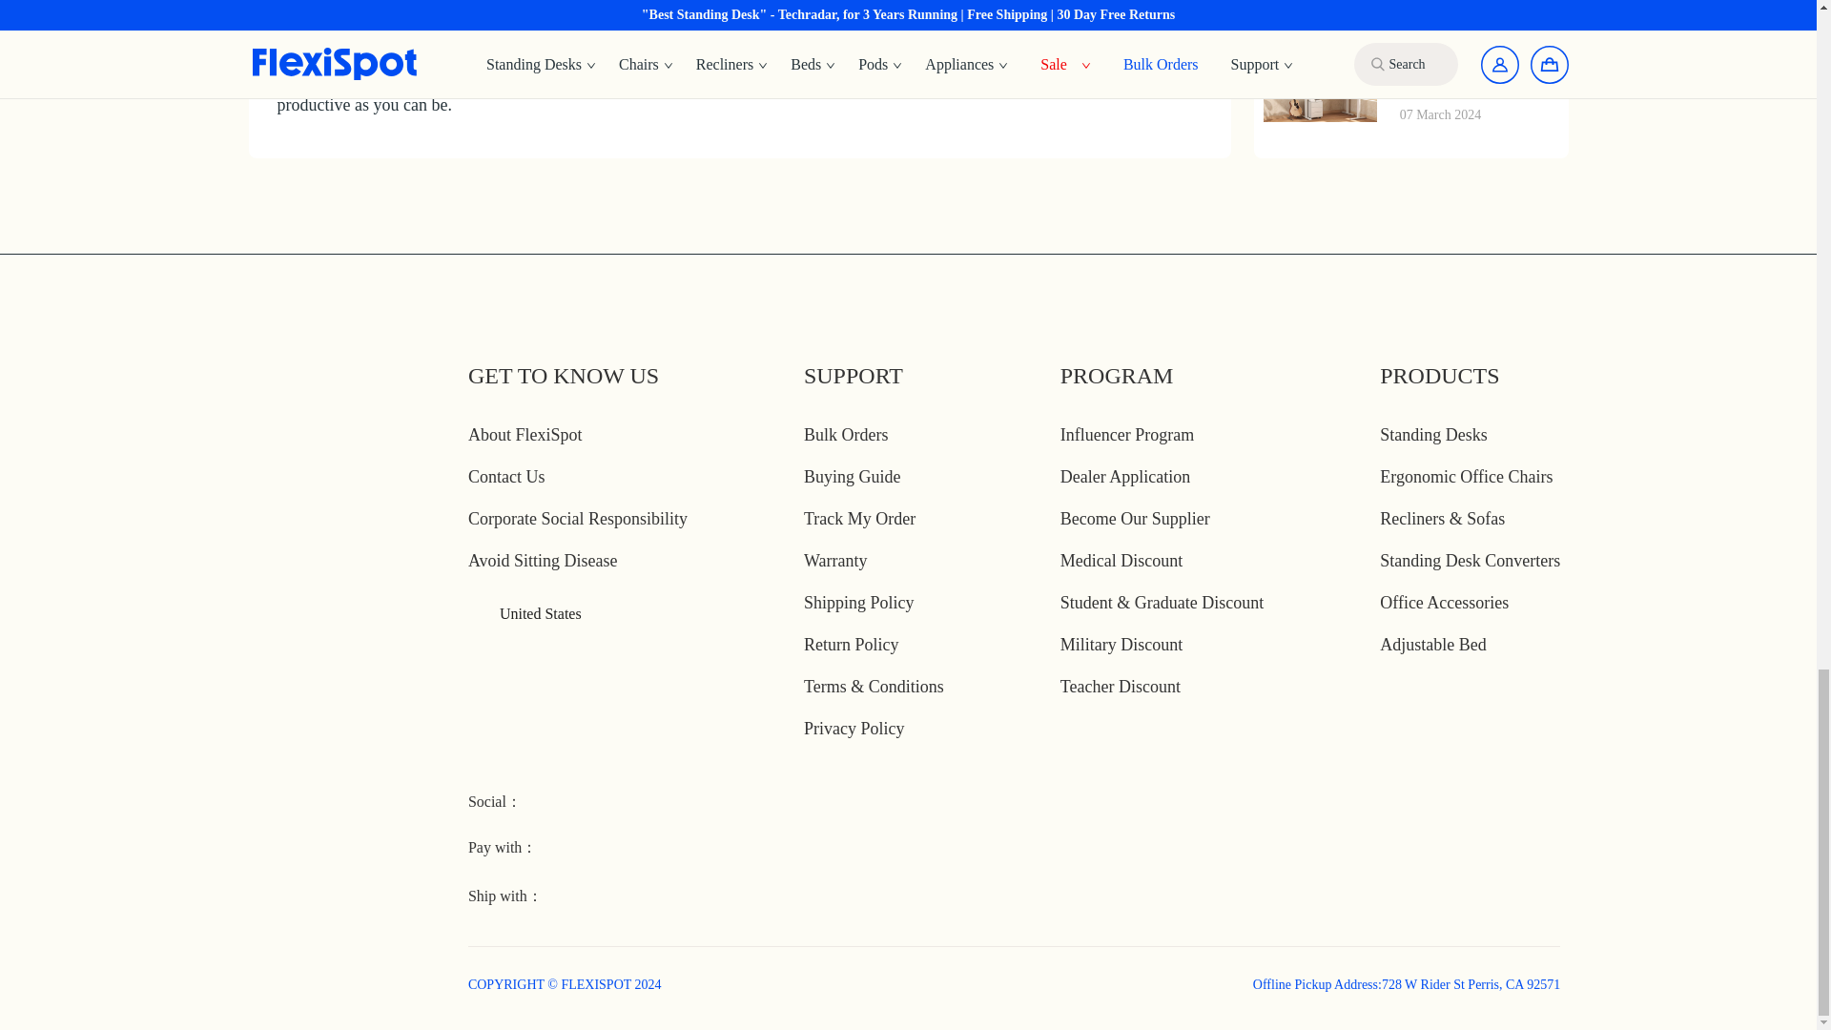  I want to click on Buying Guide, so click(852, 477).